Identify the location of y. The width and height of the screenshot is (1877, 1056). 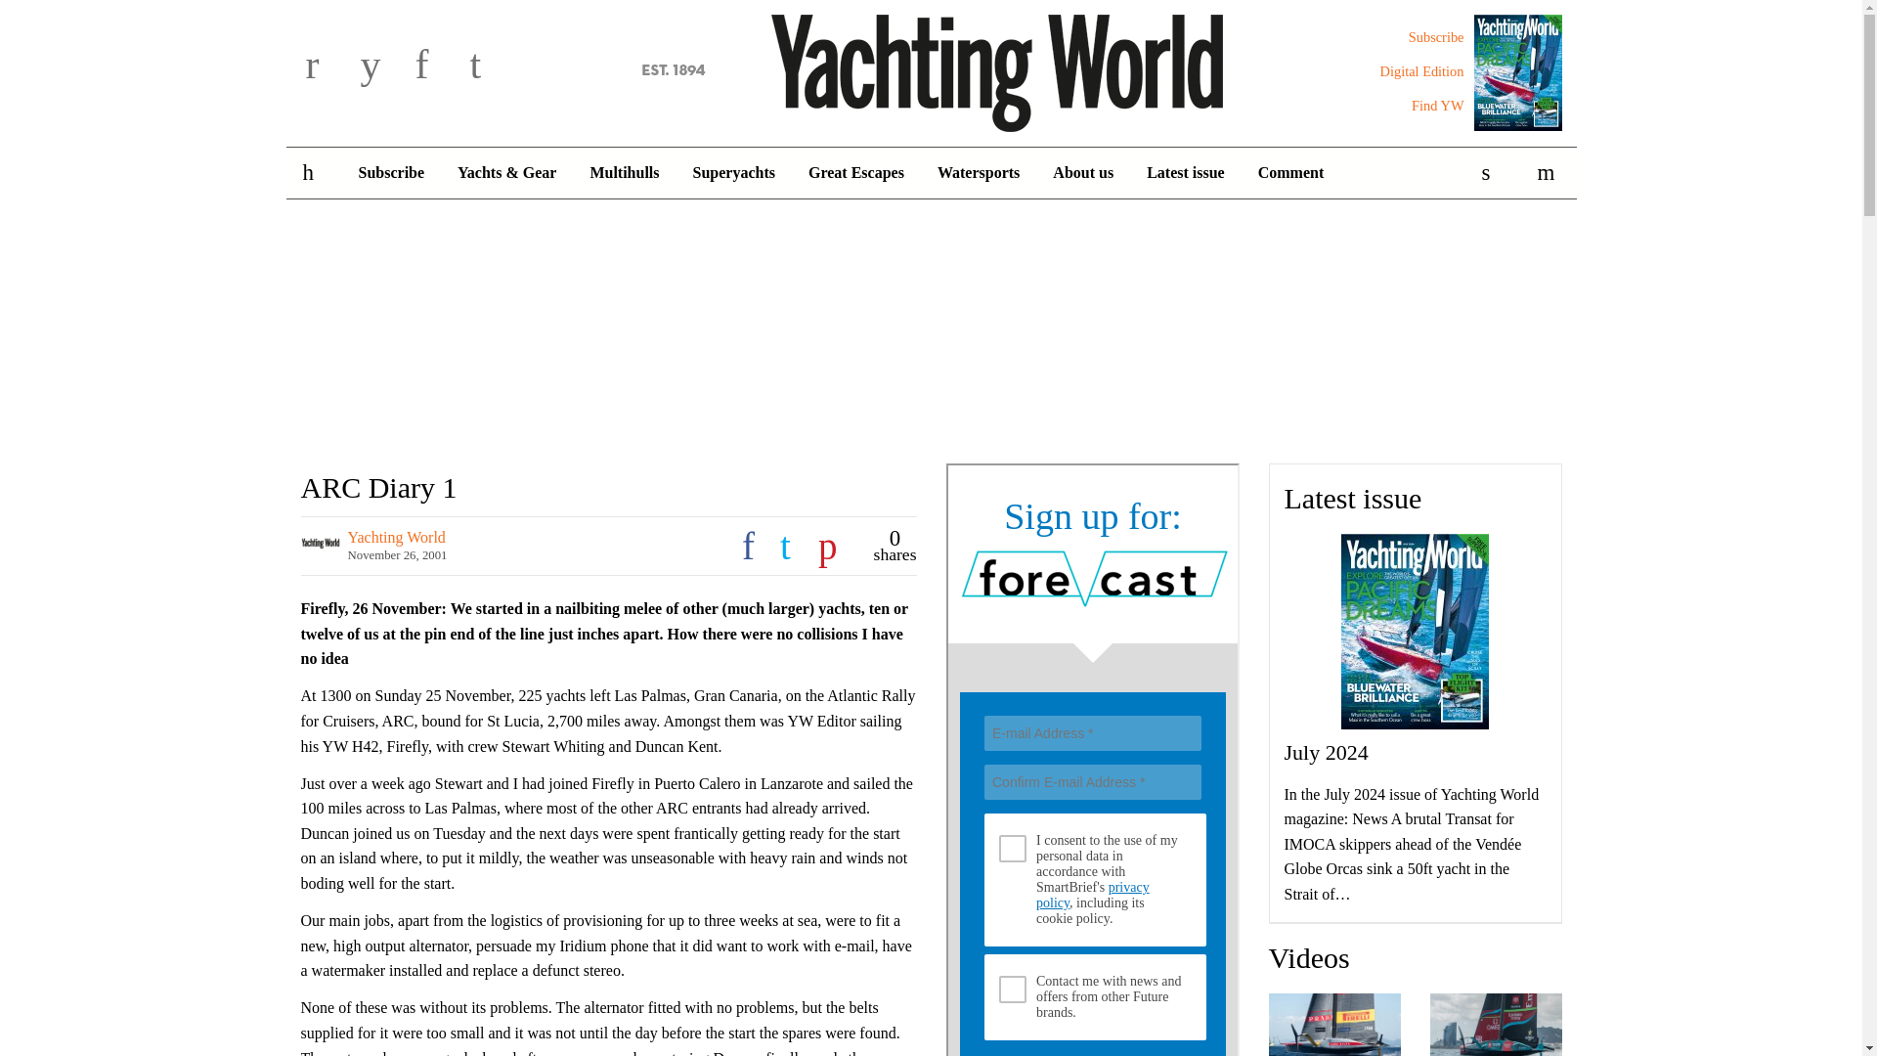
(383, 66).